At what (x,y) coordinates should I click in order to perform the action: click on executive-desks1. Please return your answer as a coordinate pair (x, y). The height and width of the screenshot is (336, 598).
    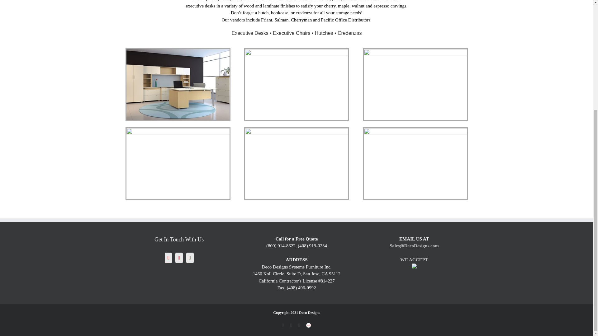
    Looking at the image, I should click on (178, 84).